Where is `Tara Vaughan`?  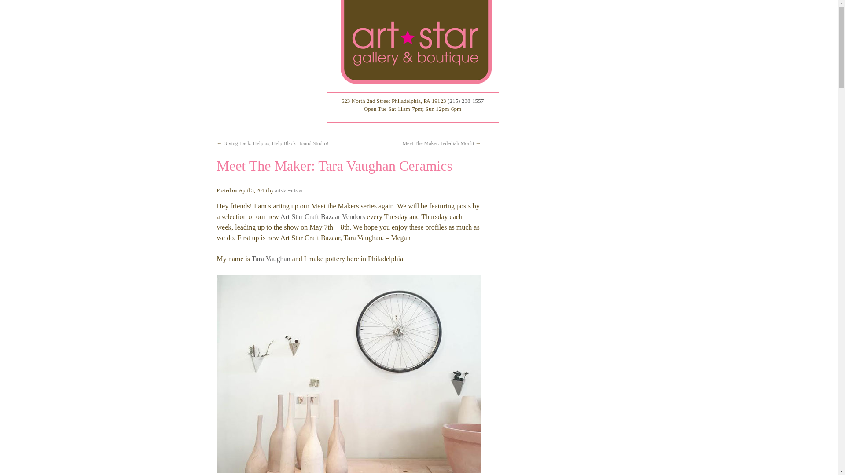 Tara Vaughan is located at coordinates (271, 259).